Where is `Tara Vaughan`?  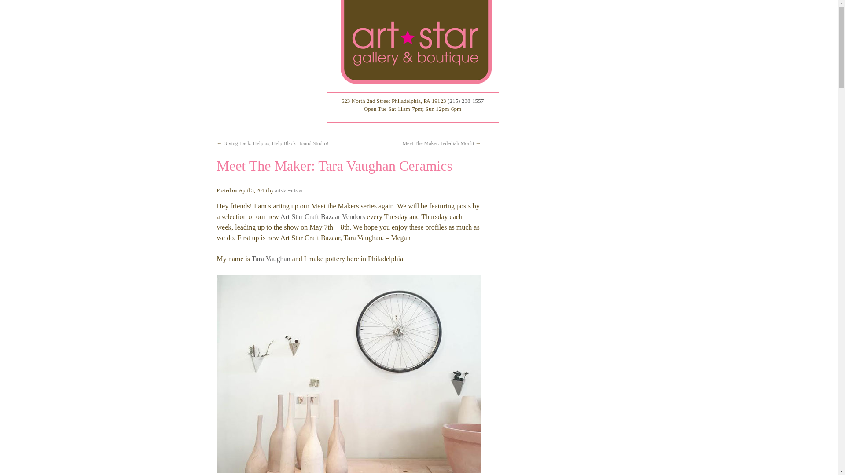 Tara Vaughan is located at coordinates (271, 259).